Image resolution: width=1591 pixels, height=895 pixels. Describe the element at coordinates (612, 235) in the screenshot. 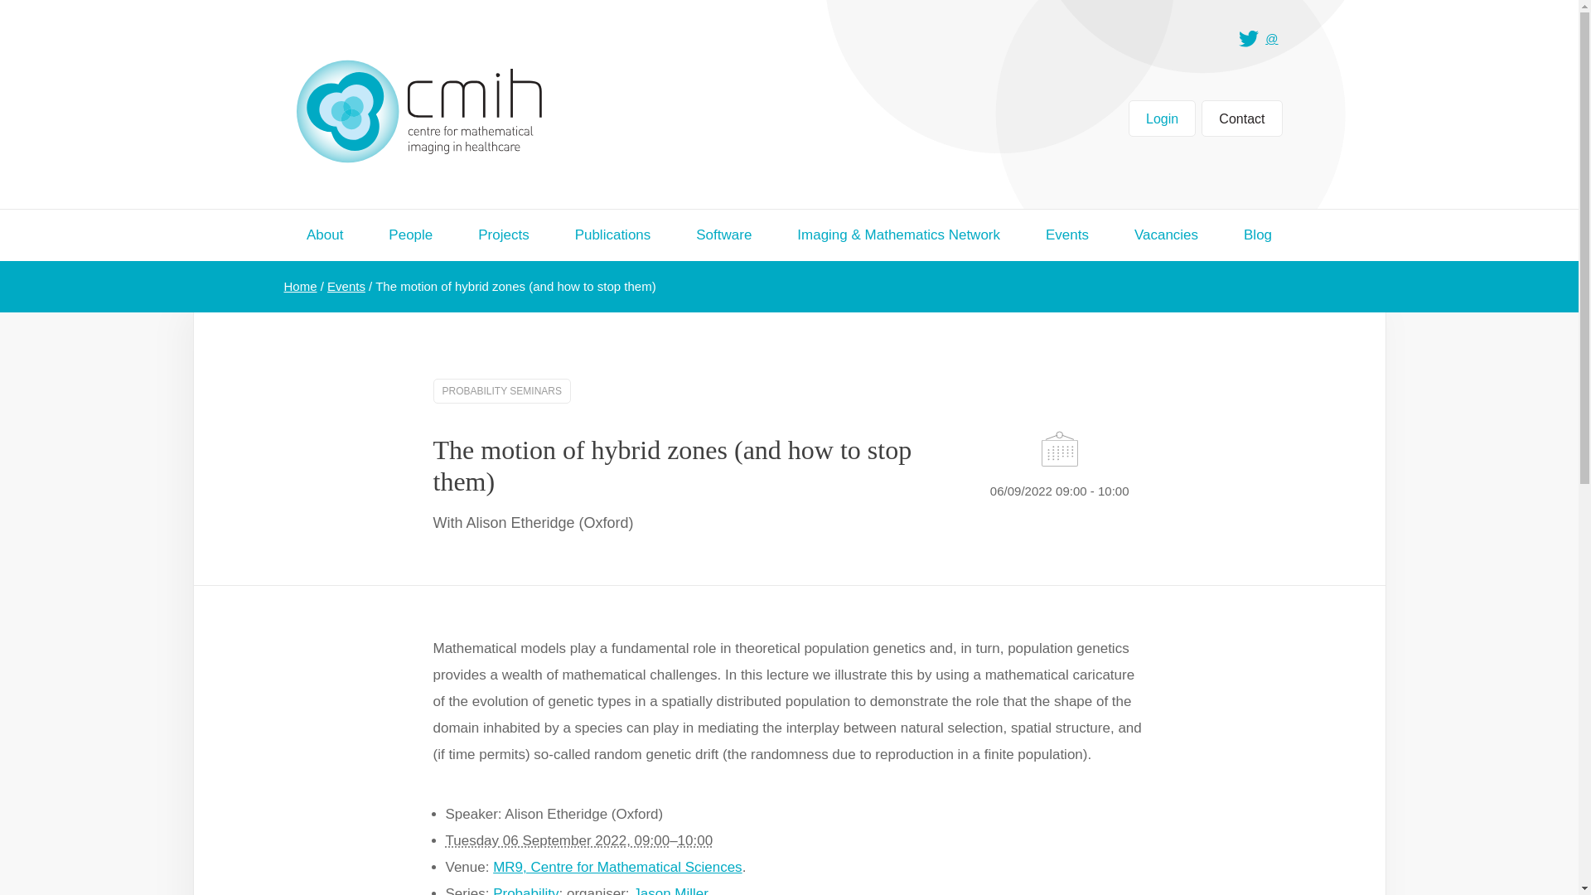

I see `Publications` at that location.